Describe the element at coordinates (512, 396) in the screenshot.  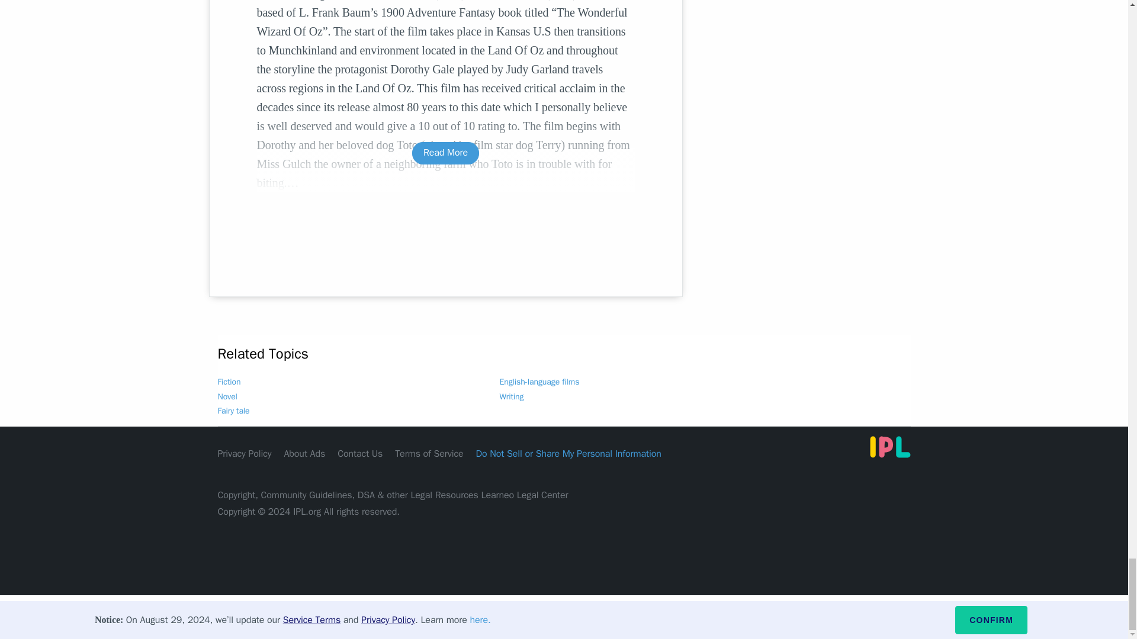
I see `Writing` at that location.